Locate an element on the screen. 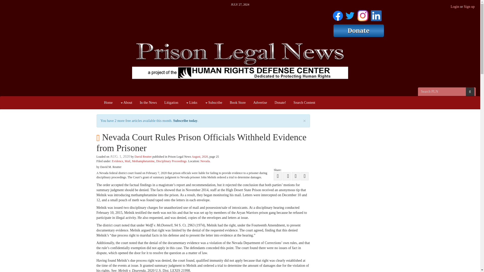 The image size is (484, 272). Donate! is located at coordinates (280, 103).